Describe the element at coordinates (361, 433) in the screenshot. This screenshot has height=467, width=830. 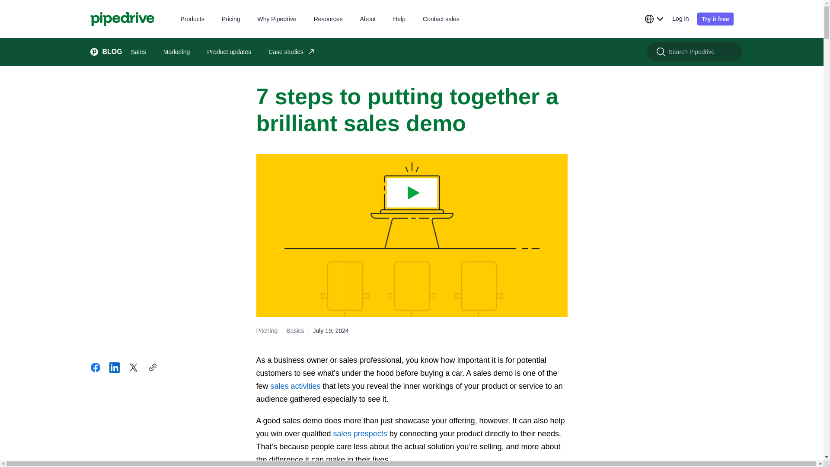
I see `sales prospects` at that location.